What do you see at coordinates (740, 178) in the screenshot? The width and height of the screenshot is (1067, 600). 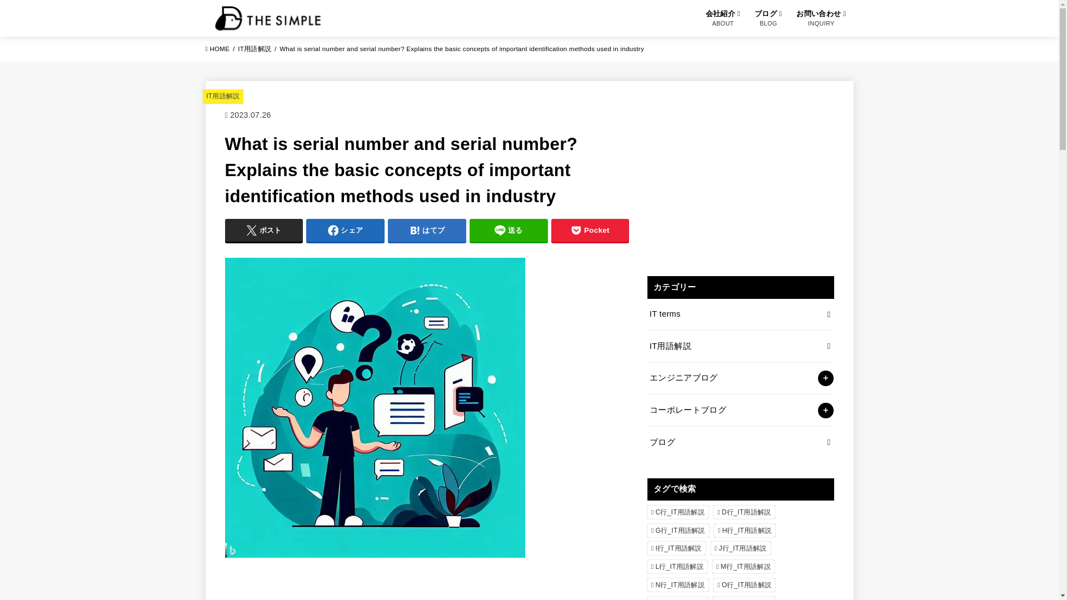 I see `Advertisement` at bounding box center [740, 178].